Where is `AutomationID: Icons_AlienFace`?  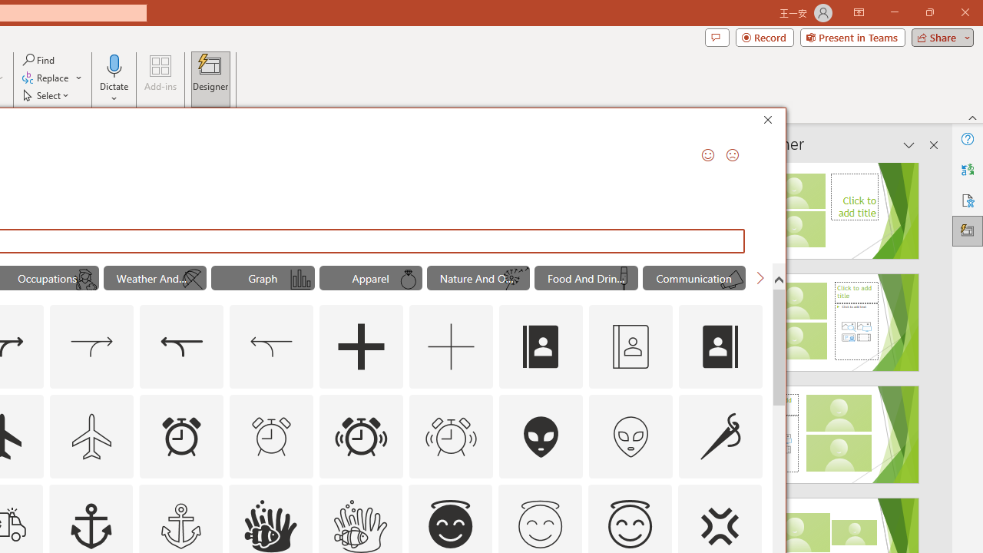 AutomationID: Icons_AlienFace is located at coordinates (541, 436).